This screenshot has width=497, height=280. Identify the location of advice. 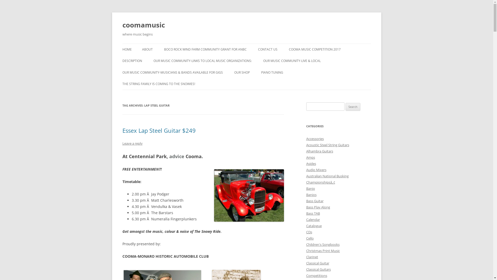
(177, 156).